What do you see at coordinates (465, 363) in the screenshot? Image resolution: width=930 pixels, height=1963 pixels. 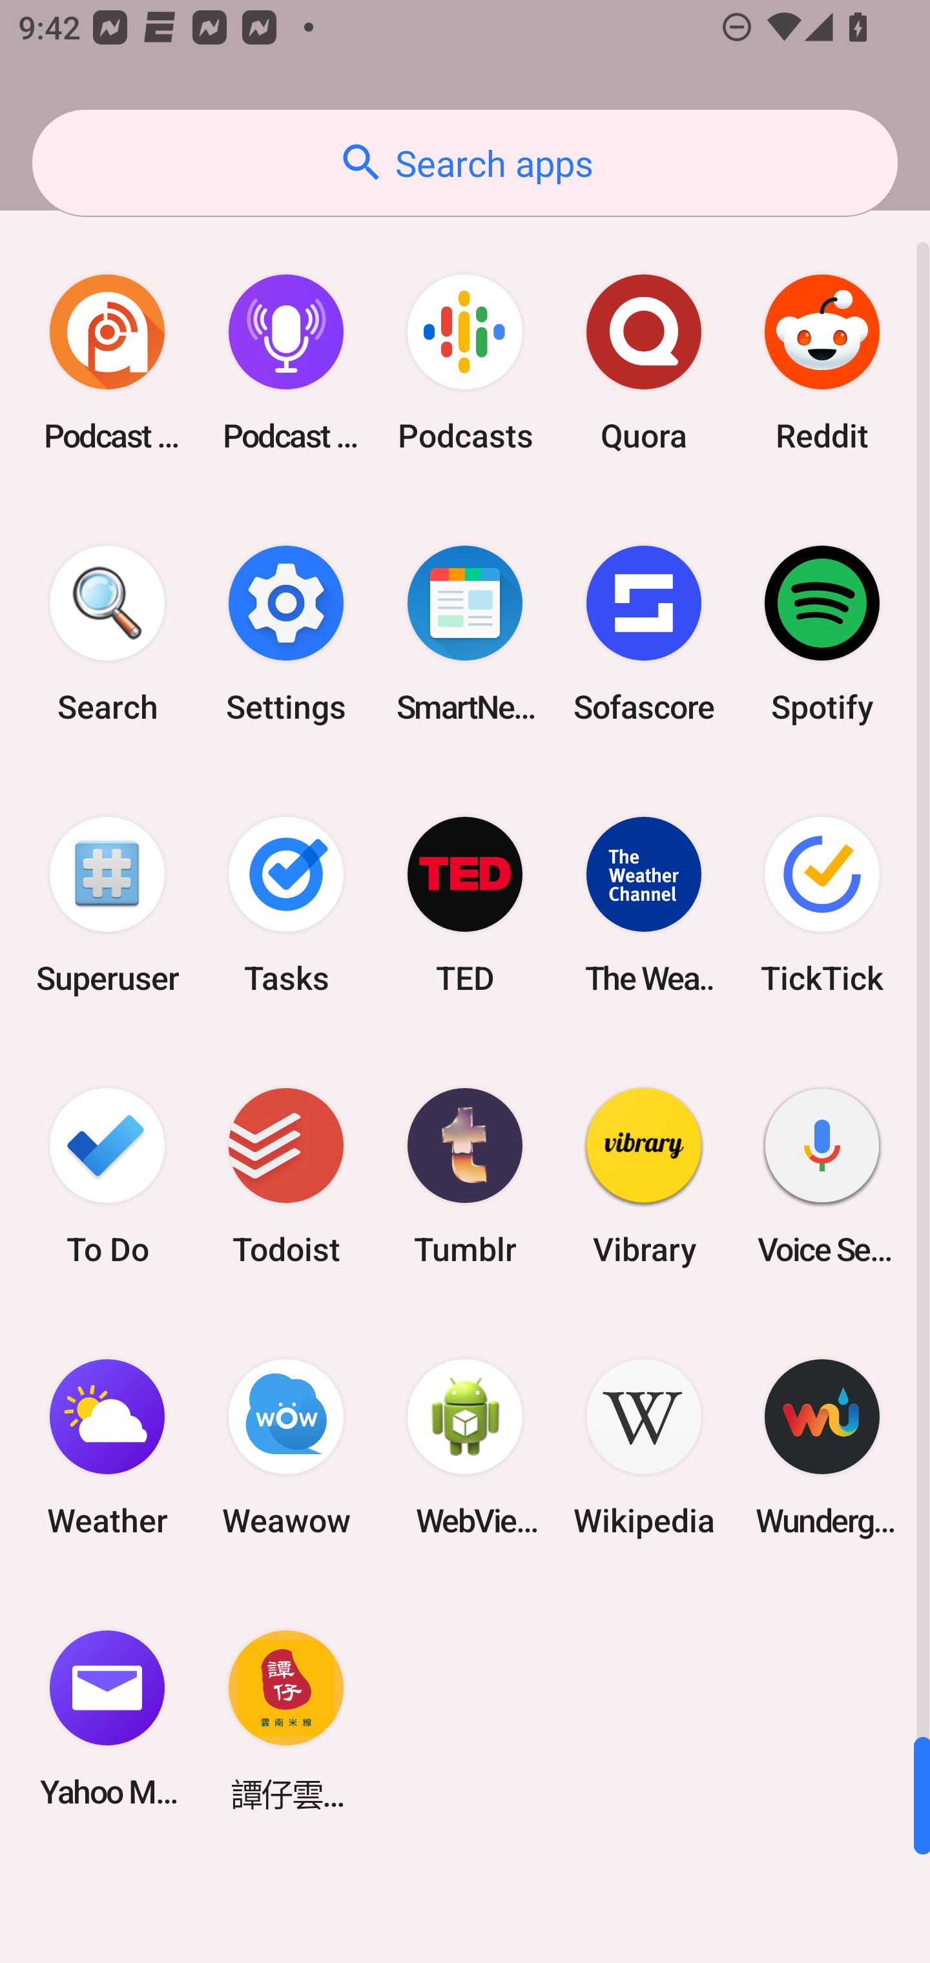 I see `Podcasts` at bounding box center [465, 363].